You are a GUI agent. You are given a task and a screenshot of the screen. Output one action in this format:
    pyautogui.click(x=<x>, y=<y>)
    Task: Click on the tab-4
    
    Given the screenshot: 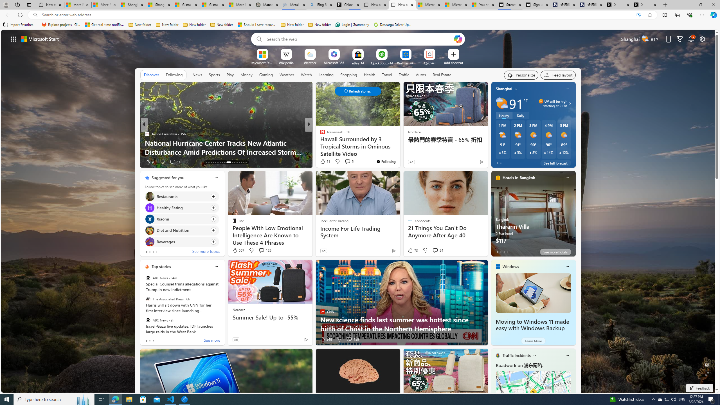 What is the action you would take?
    pyautogui.click(x=511, y=252)
    